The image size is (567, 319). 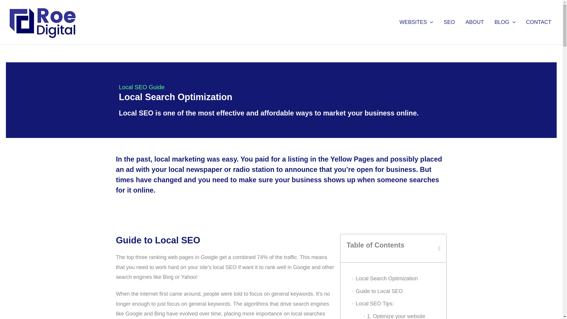 What do you see at coordinates (539, 22) in the screenshot?
I see `CONTACT` at bounding box center [539, 22].